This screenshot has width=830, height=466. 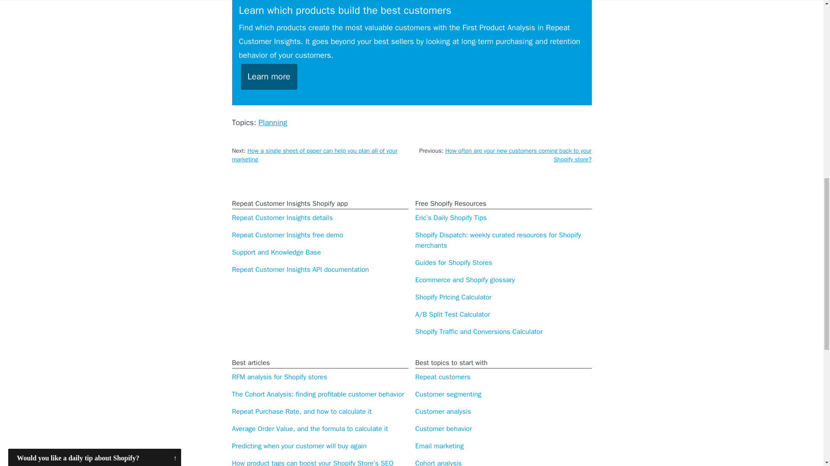 I want to click on Repeat Customer Insights details, so click(x=282, y=217).